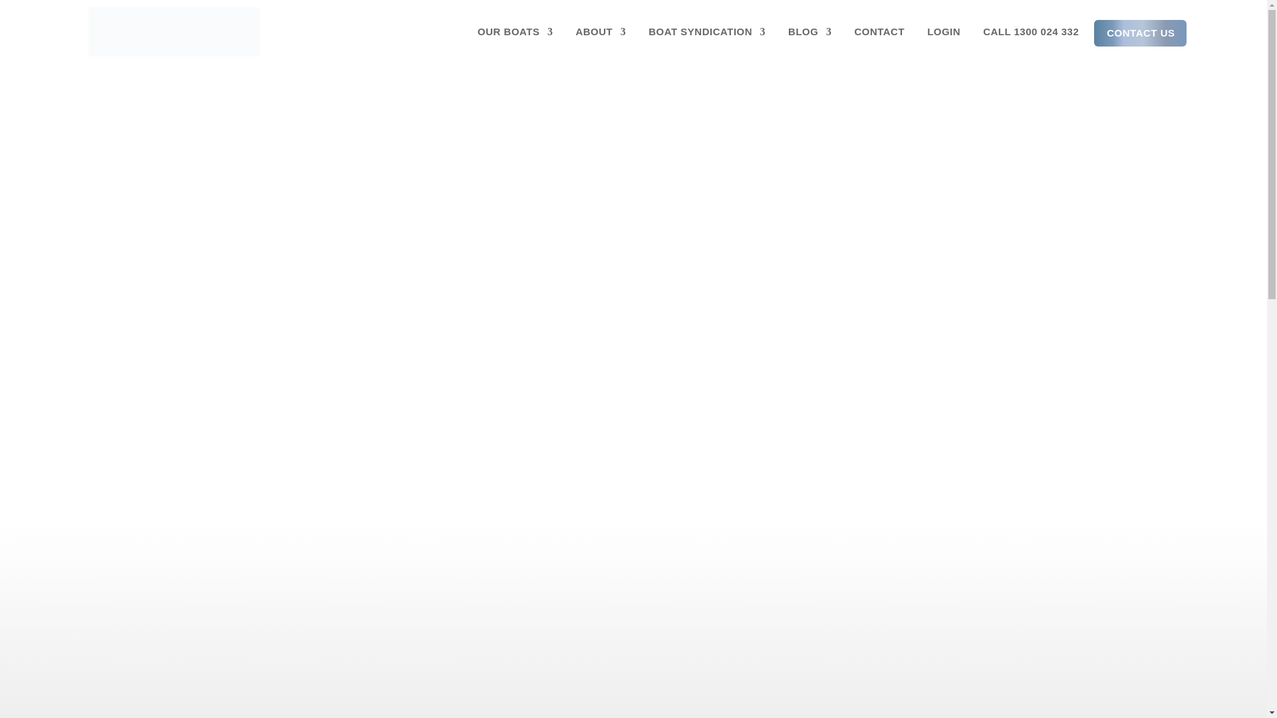 Image resolution: width=1277 pixels, height=718 pixels. What do you see at coordinates (600, 32) in the screenshot?
I see `ABOUT` at bounding box center [600, 32].